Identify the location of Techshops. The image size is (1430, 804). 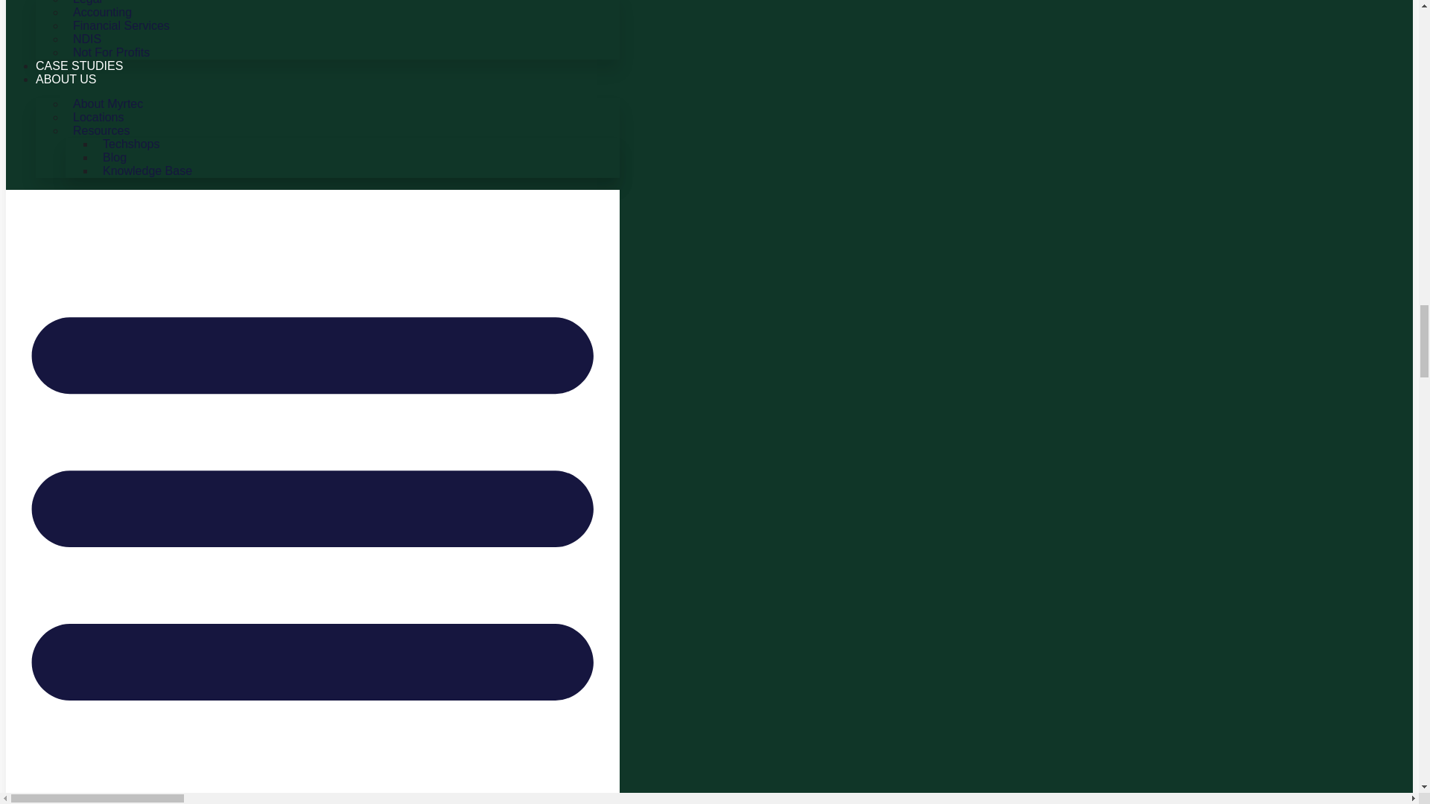
(131, 144).